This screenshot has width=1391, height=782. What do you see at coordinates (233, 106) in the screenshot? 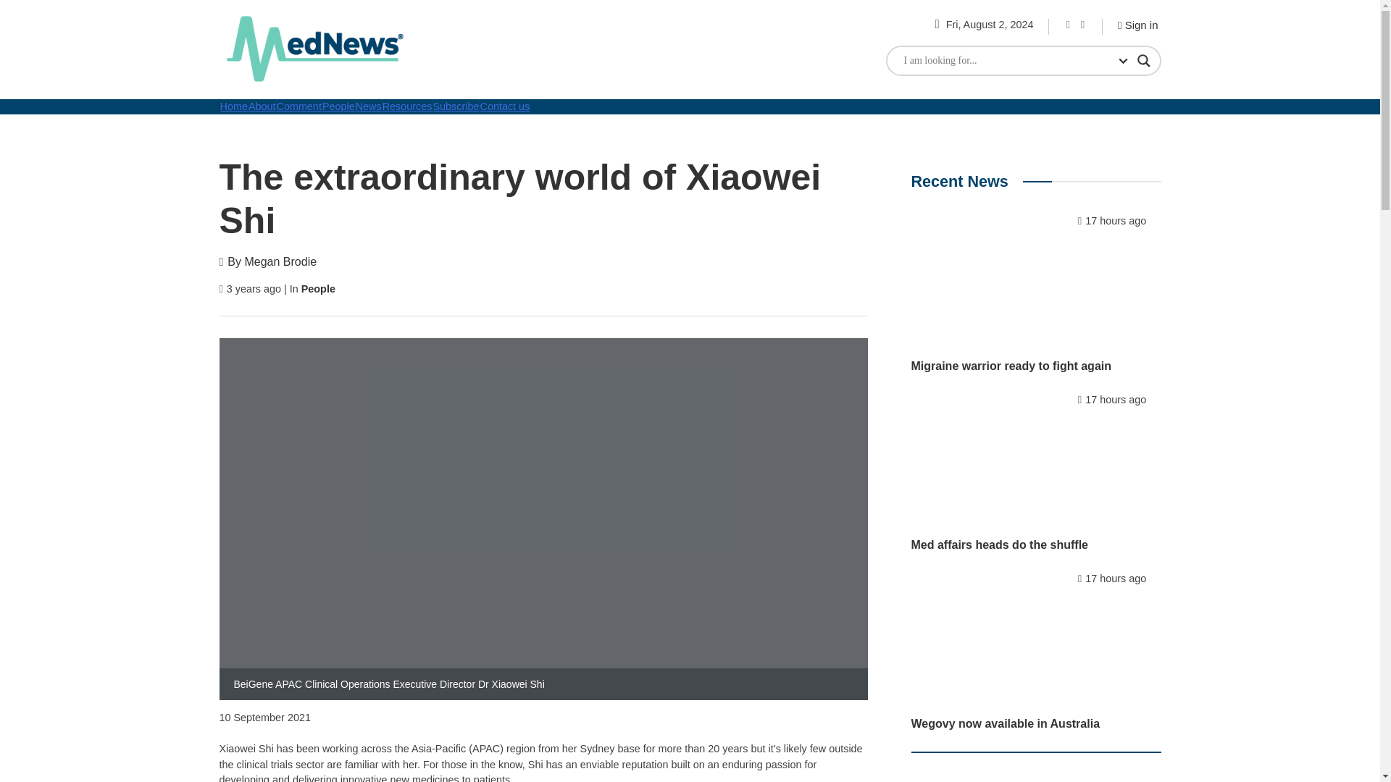
I see `Home` at bounding box center [233, 106].